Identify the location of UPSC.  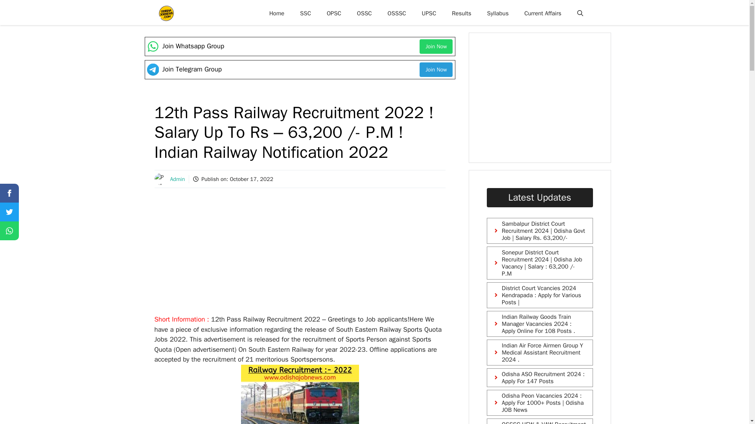
(429, 13).